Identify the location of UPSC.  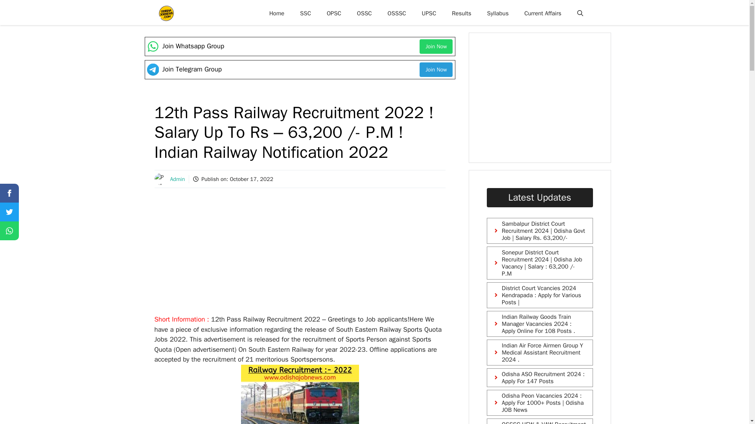
(429, 13).